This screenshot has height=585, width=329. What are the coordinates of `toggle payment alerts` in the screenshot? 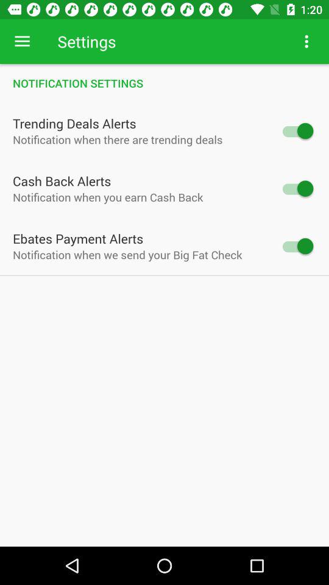 It's located at (297, 246).